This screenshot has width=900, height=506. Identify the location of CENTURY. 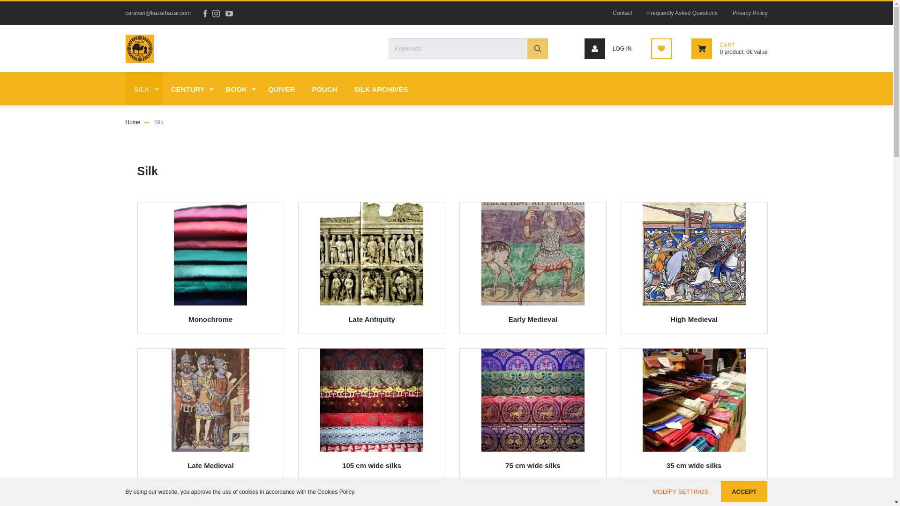
(190, 89).